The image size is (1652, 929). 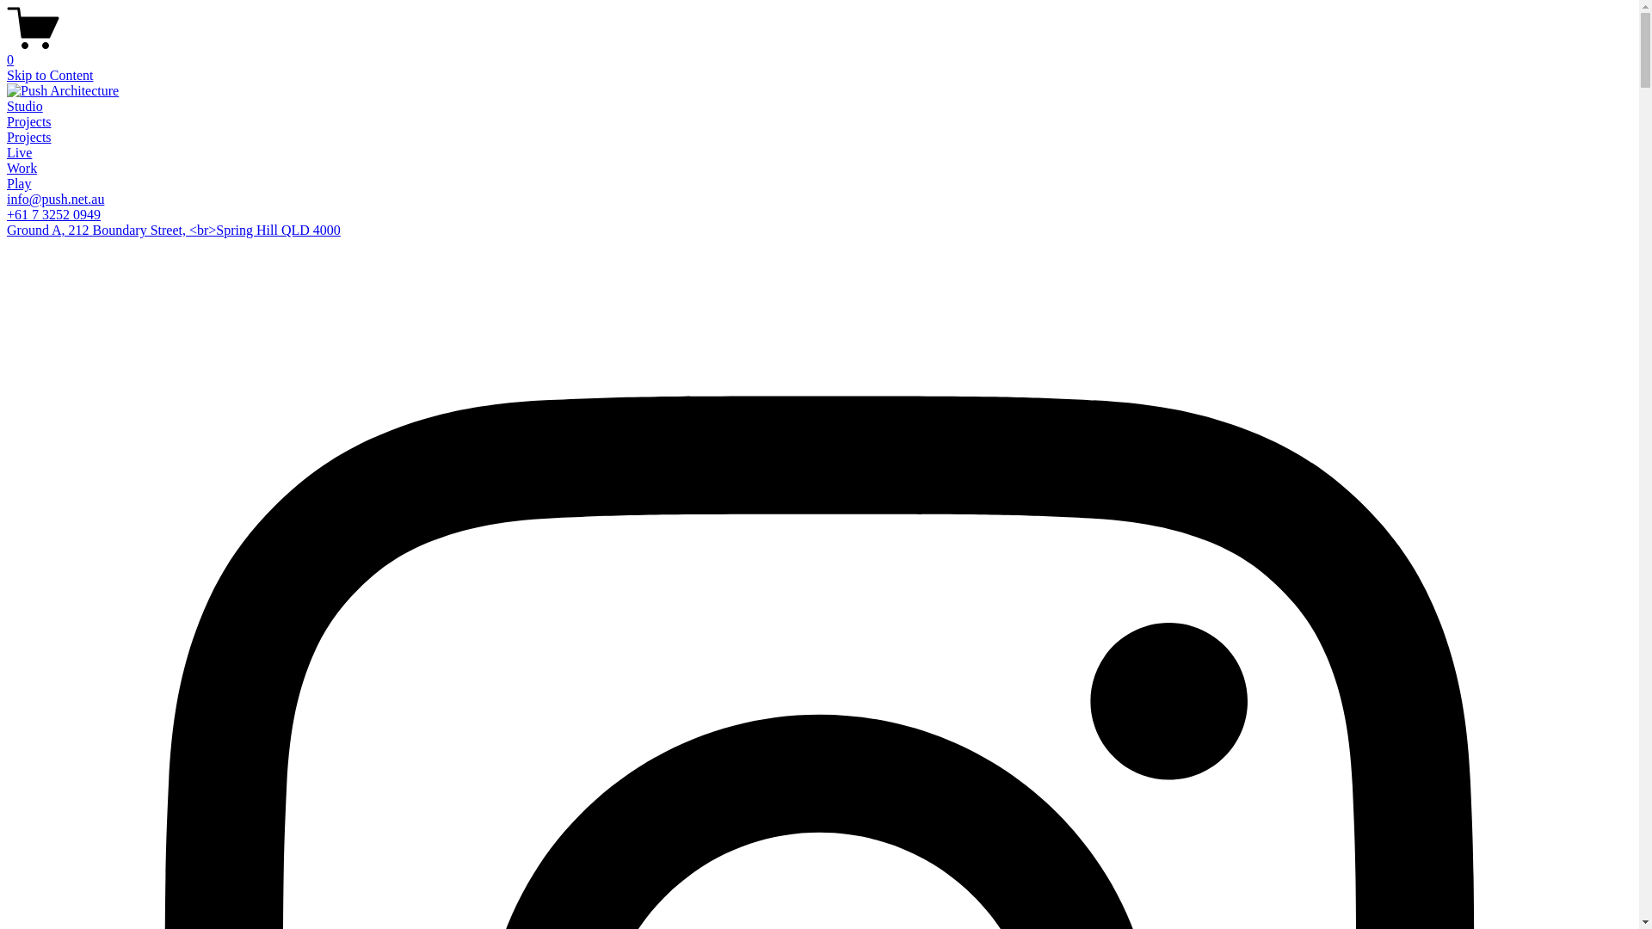 I want to click on Skip to Content, so click(x=50, y=76).